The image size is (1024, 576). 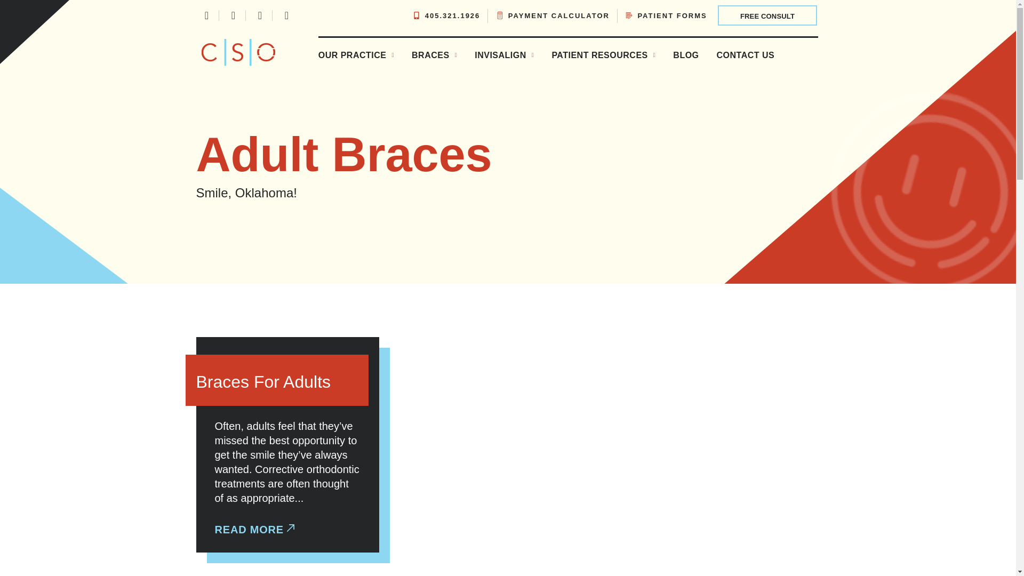 What do you see at coordinates (603, 55) in the screenshot?
I see `PATIENT RESOURCES` at bounding box center [603, 55].